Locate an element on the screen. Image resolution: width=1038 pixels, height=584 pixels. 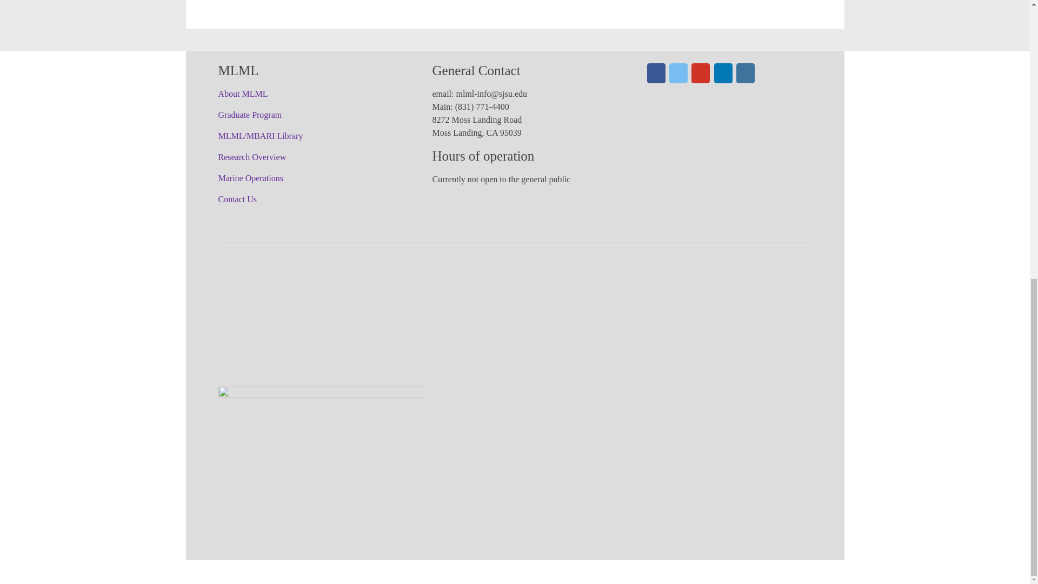
Moss Landing Marine Laboratories on Linkedin is located at coordinates (723, 73).